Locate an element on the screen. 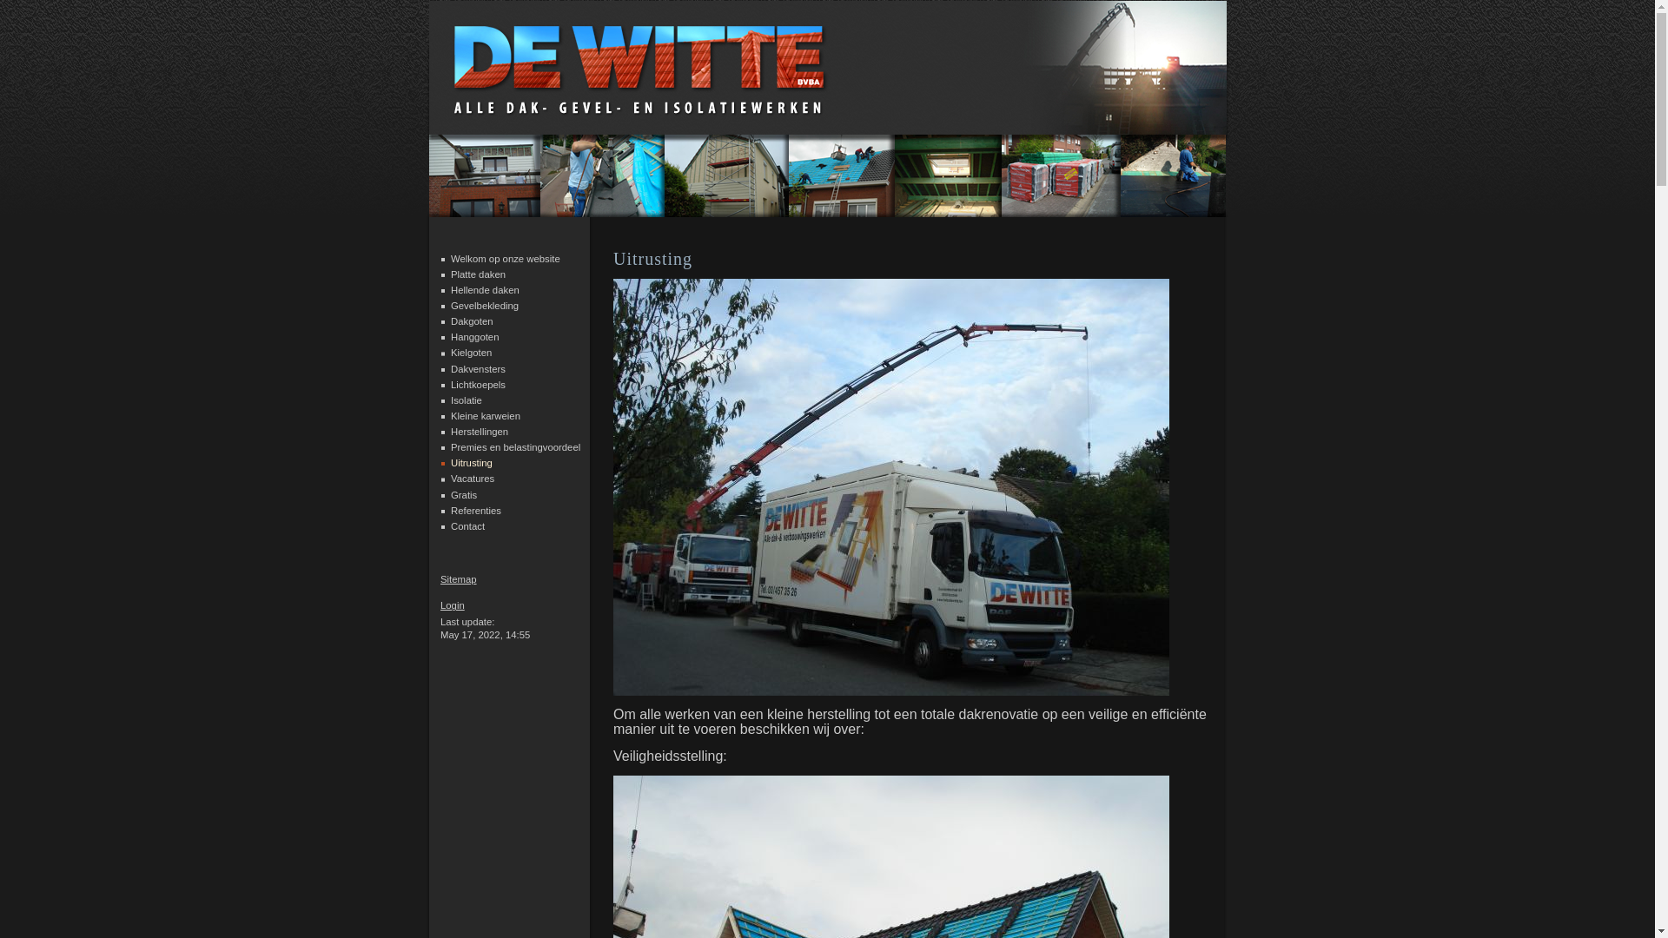 The width and height of the screenshot is (1668, 938). Login is located at coordinates (452, 605).